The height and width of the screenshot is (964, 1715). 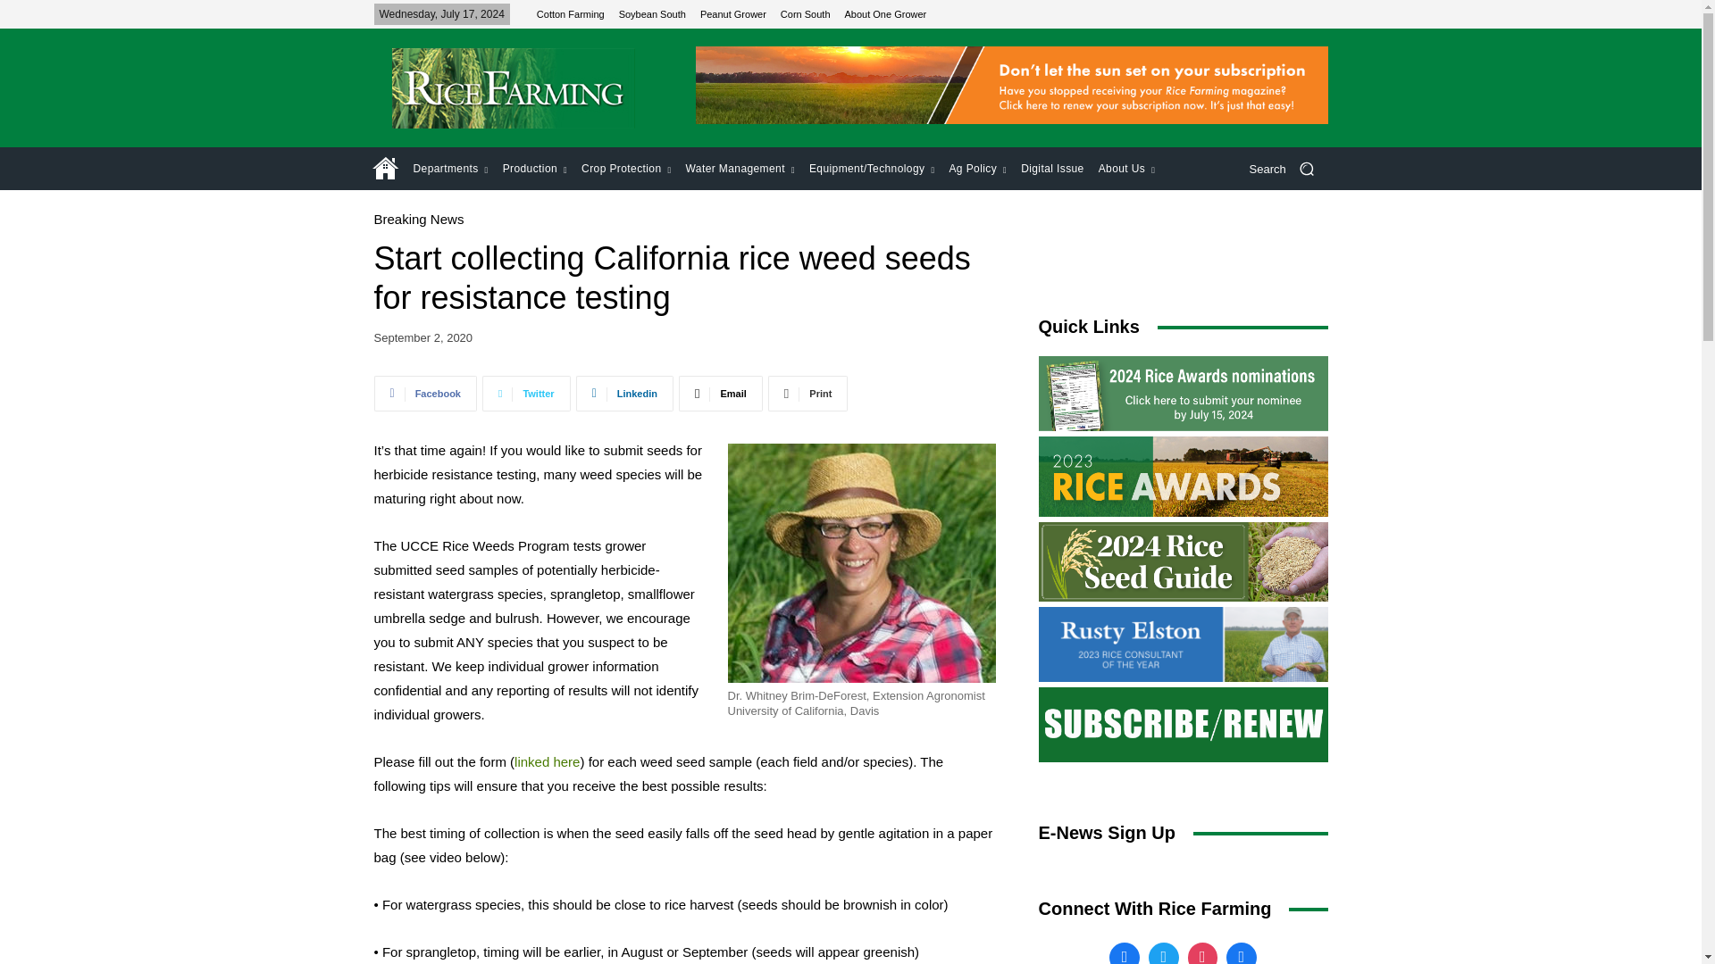 I want to click on Soybean South, so click(x=652, y=12).